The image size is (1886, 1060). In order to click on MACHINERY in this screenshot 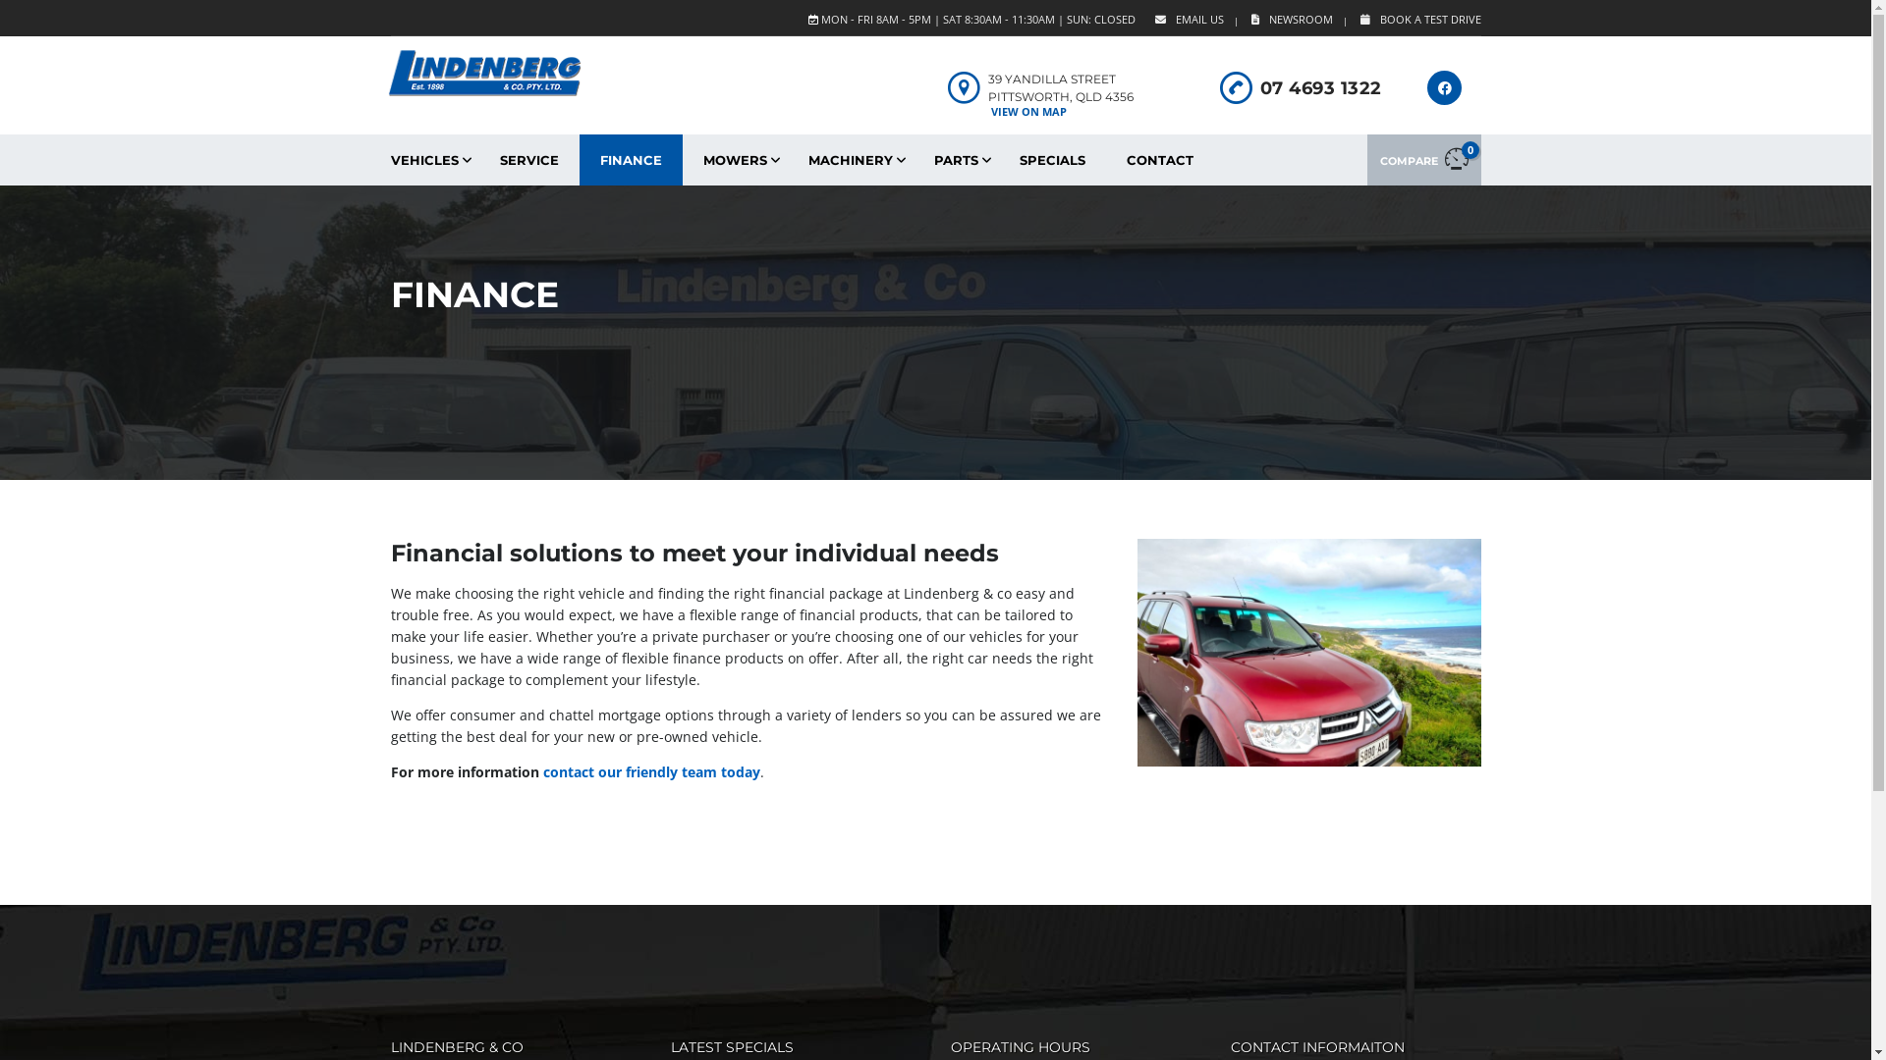, I will do `click(851, 160)`.